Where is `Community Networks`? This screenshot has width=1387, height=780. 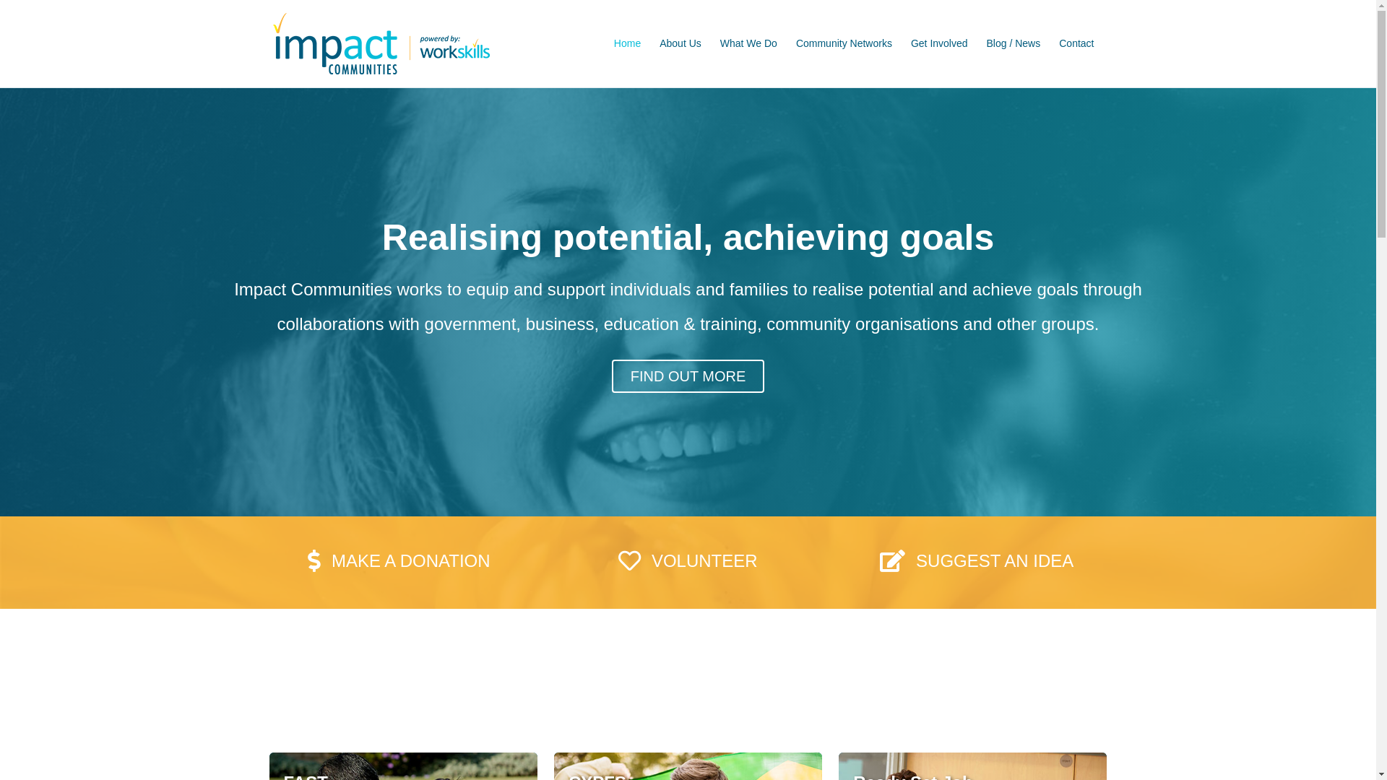 Community Networks is located at coordinates (844, 44).